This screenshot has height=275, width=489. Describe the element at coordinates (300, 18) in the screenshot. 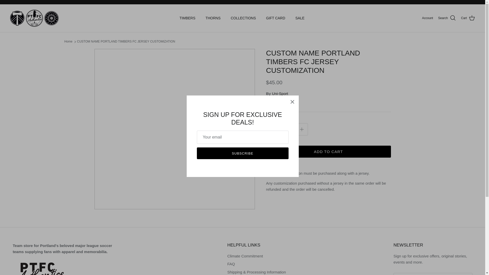

I see `SALE` at that location.